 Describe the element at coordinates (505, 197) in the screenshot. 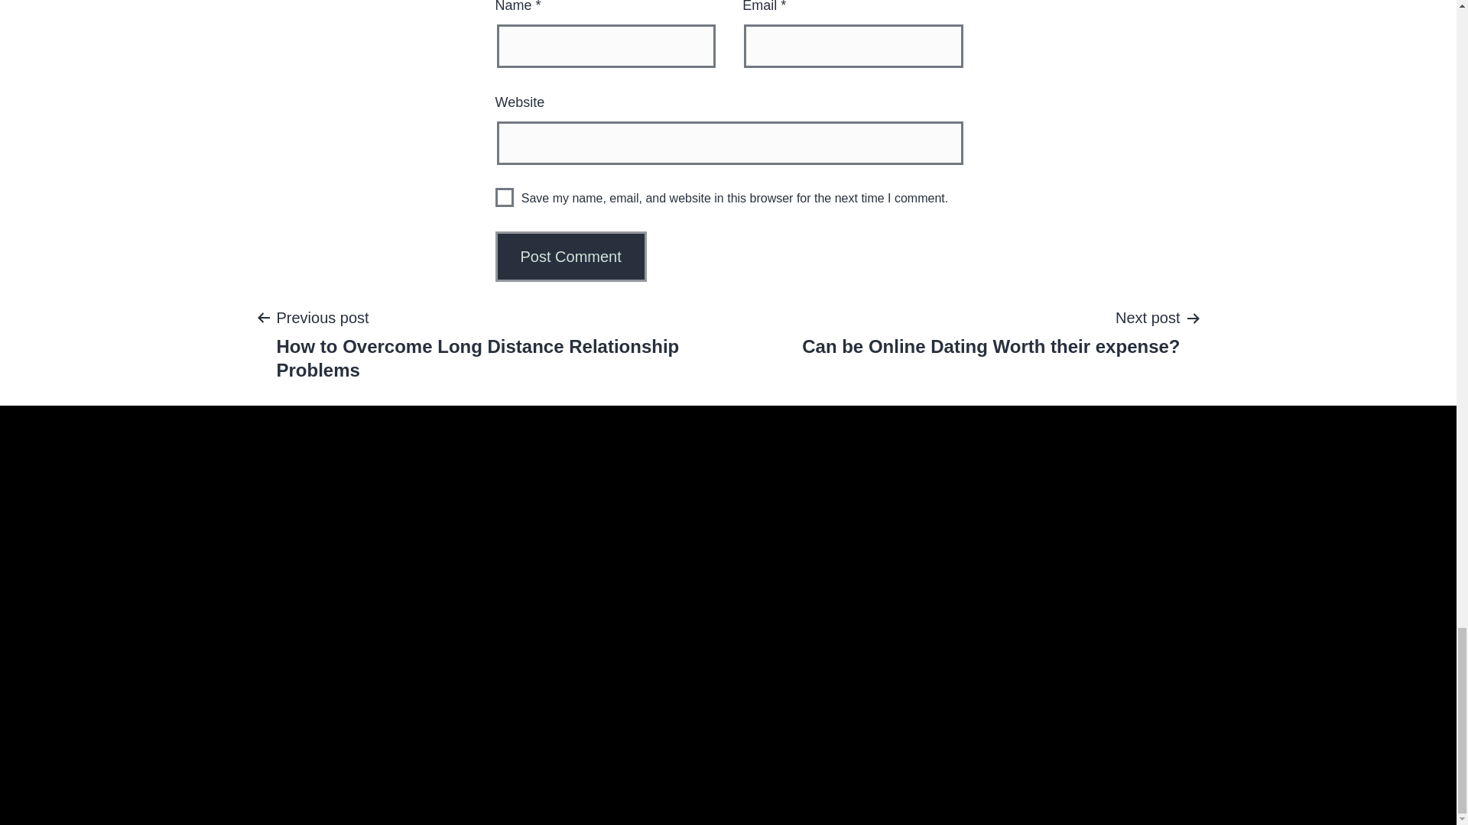

I see `yes` at that location.